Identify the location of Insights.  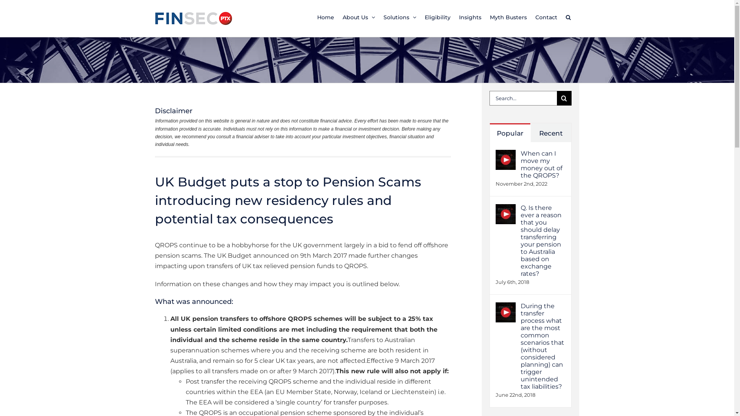
(470, 17).